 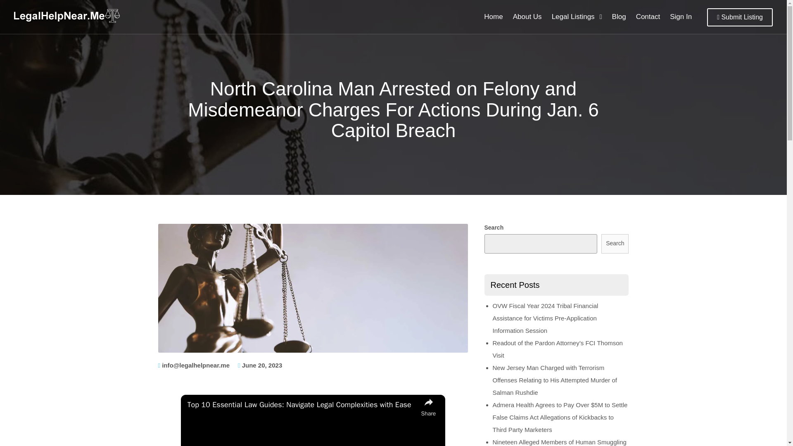 What do you see at coordinates (527, 17) in the screenshot?
I see `About Us` at bounding box center [527, 17].